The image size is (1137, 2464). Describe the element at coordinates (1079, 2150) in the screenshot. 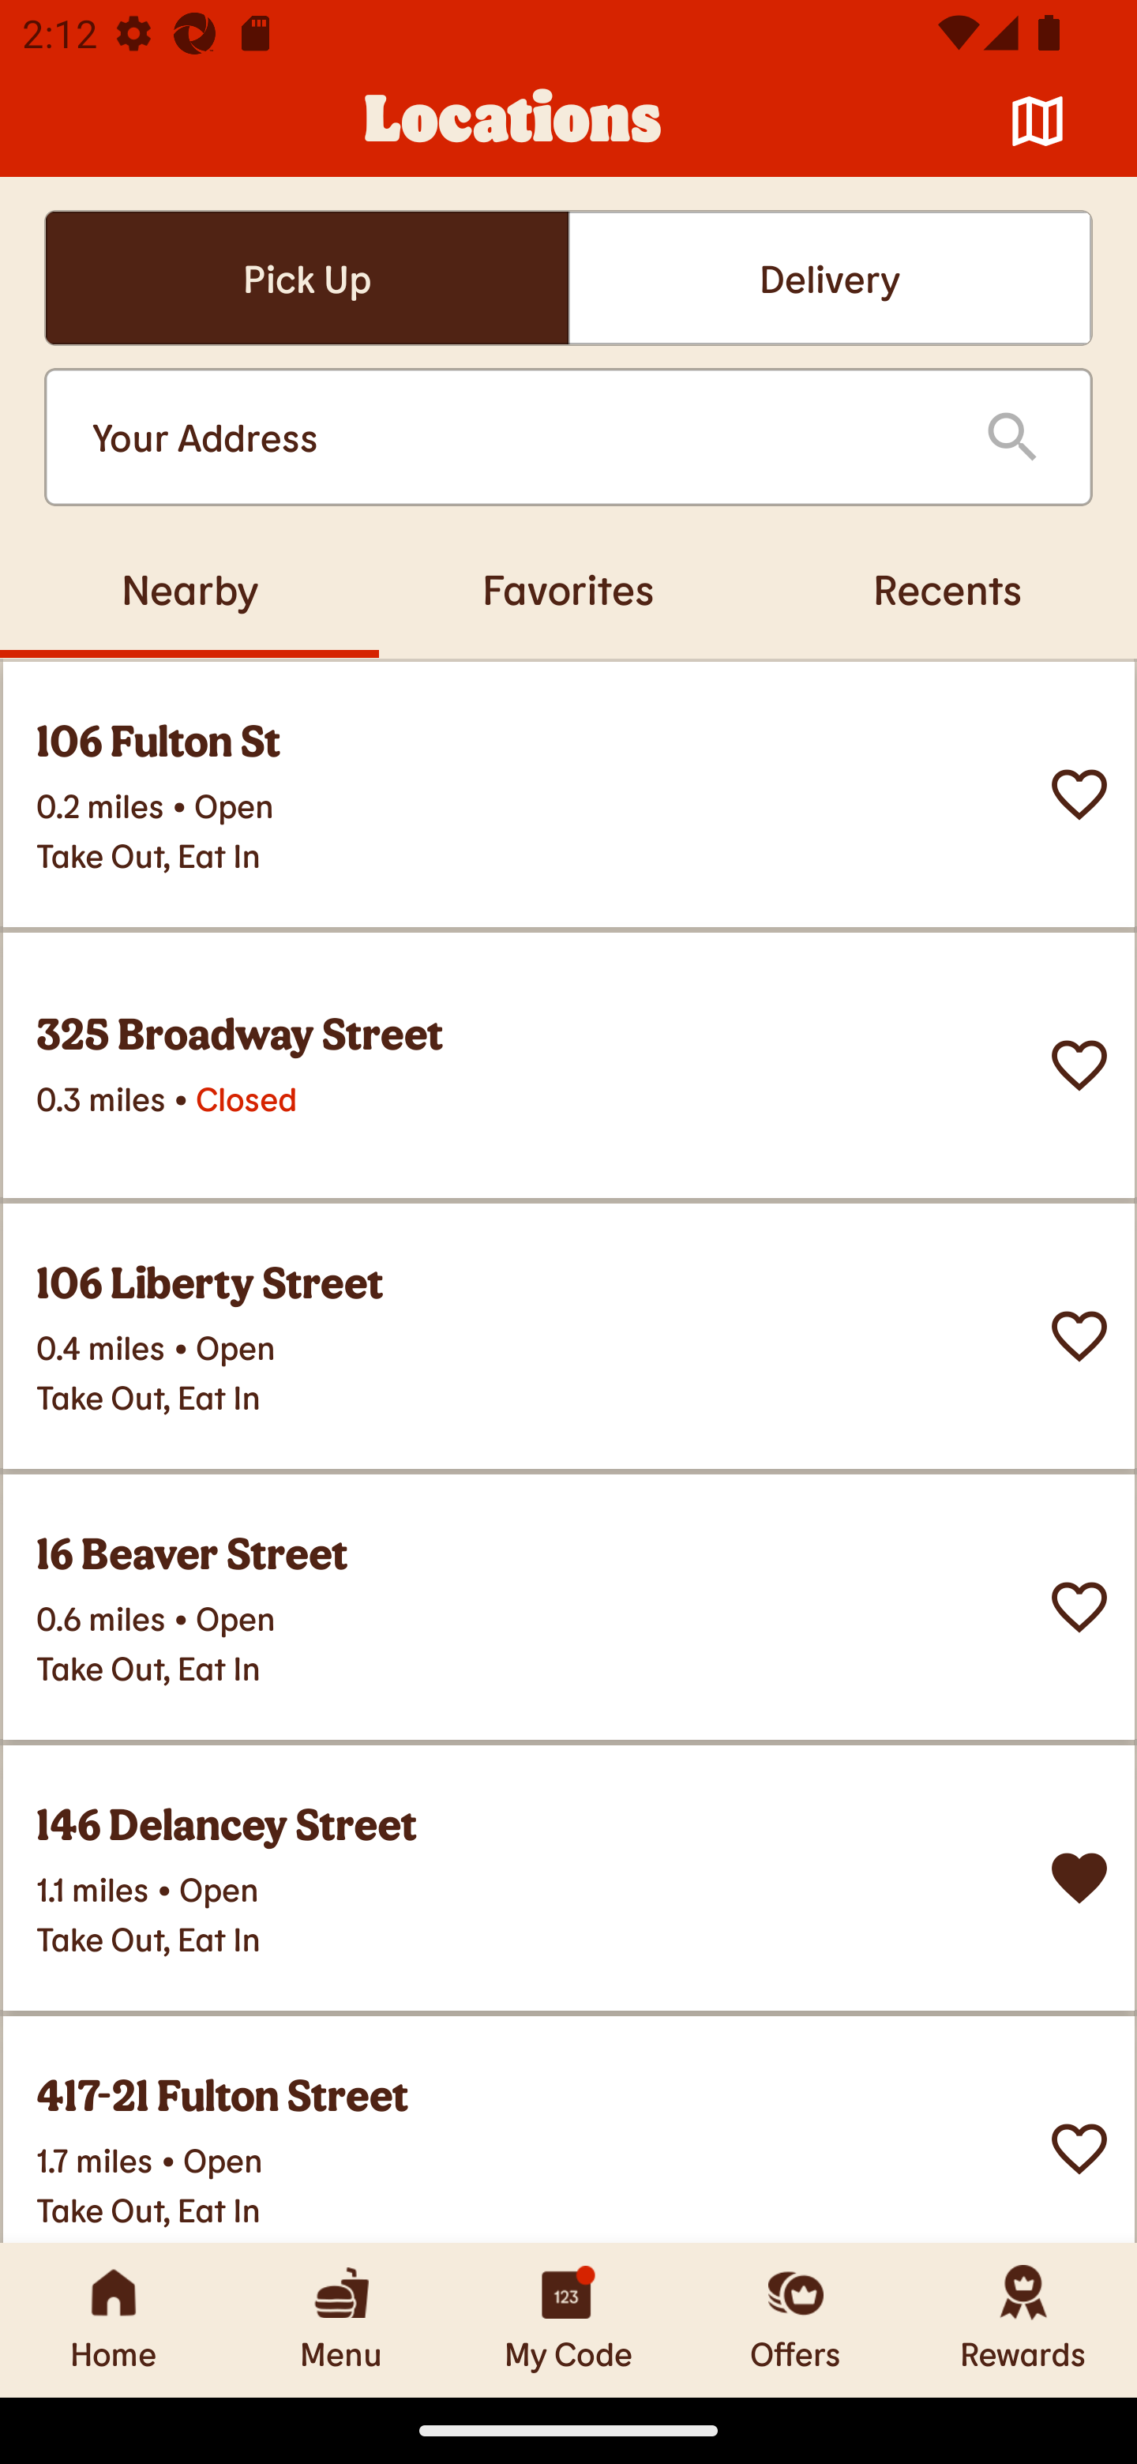

I see `Set this restaurant as a favorite ` at that location.